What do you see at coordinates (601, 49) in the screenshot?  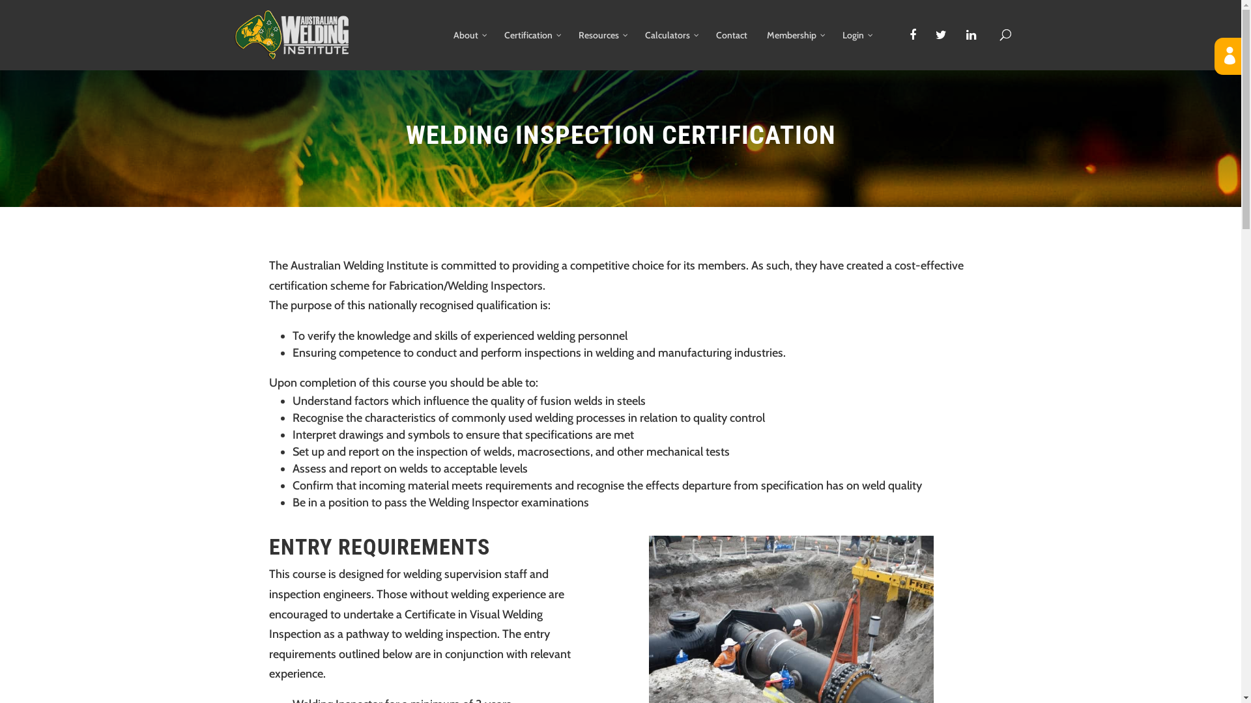 I see `Resources` at bounding box center [601, 49].